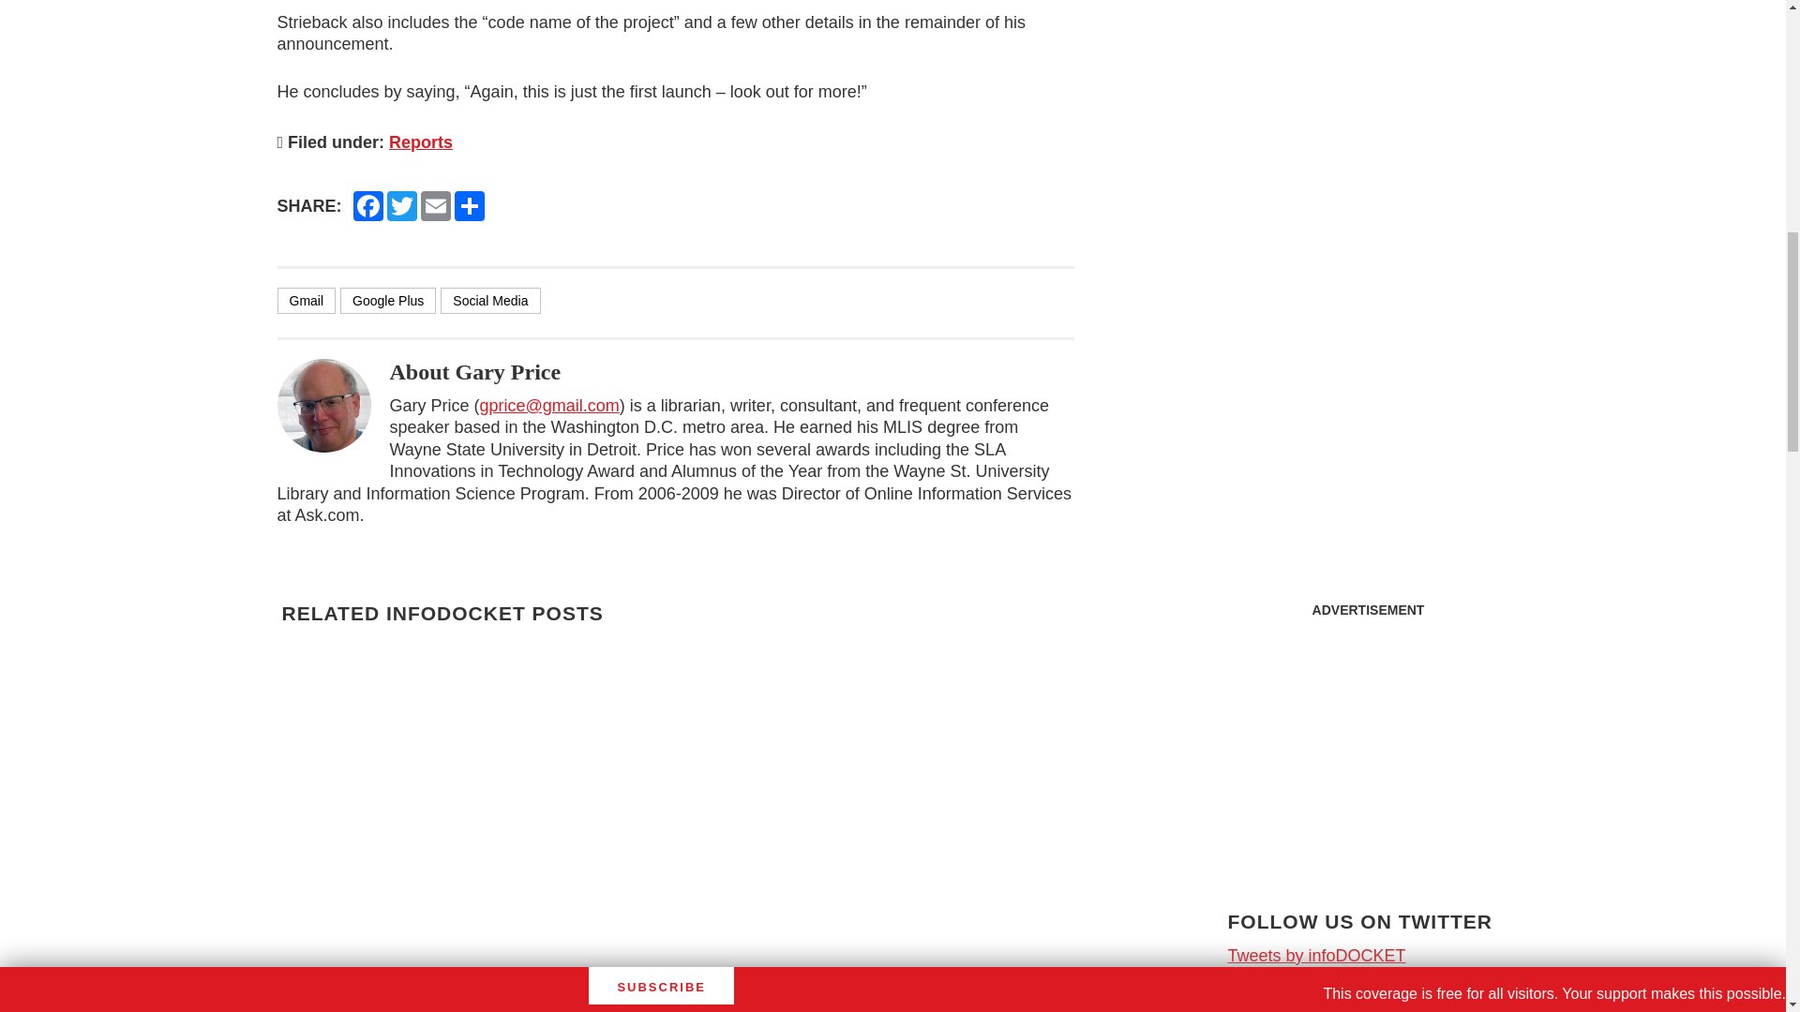 This screenshot has width=1800, height=1012. I want to click on 3rd party ad content, so click(1369, 746).